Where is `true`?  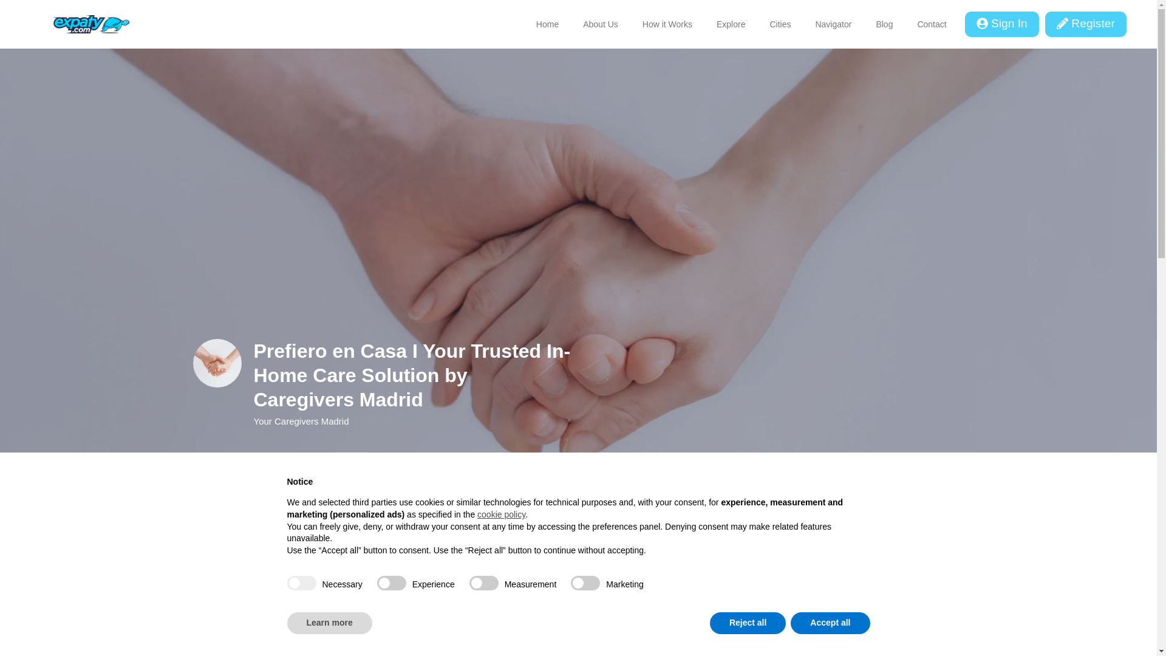
true is located at coordinates (301, 583).